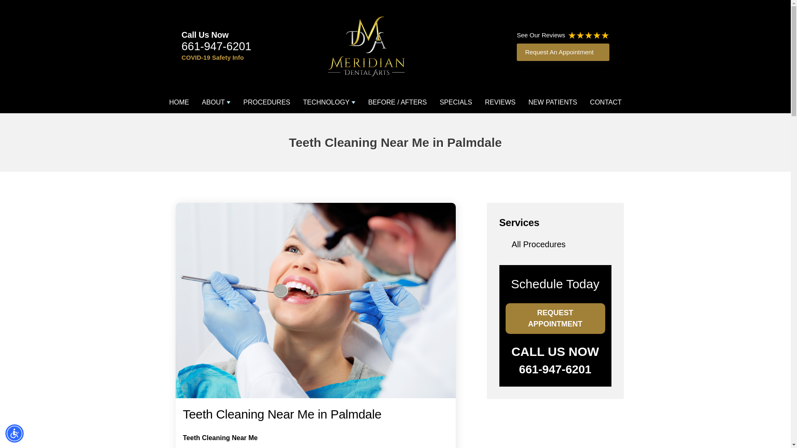 This screenshot has height=448, width=797. Describe the element at coordinates (555, 319) in the screenshot. I see `REQUEST APPOINTMENT` at that location.